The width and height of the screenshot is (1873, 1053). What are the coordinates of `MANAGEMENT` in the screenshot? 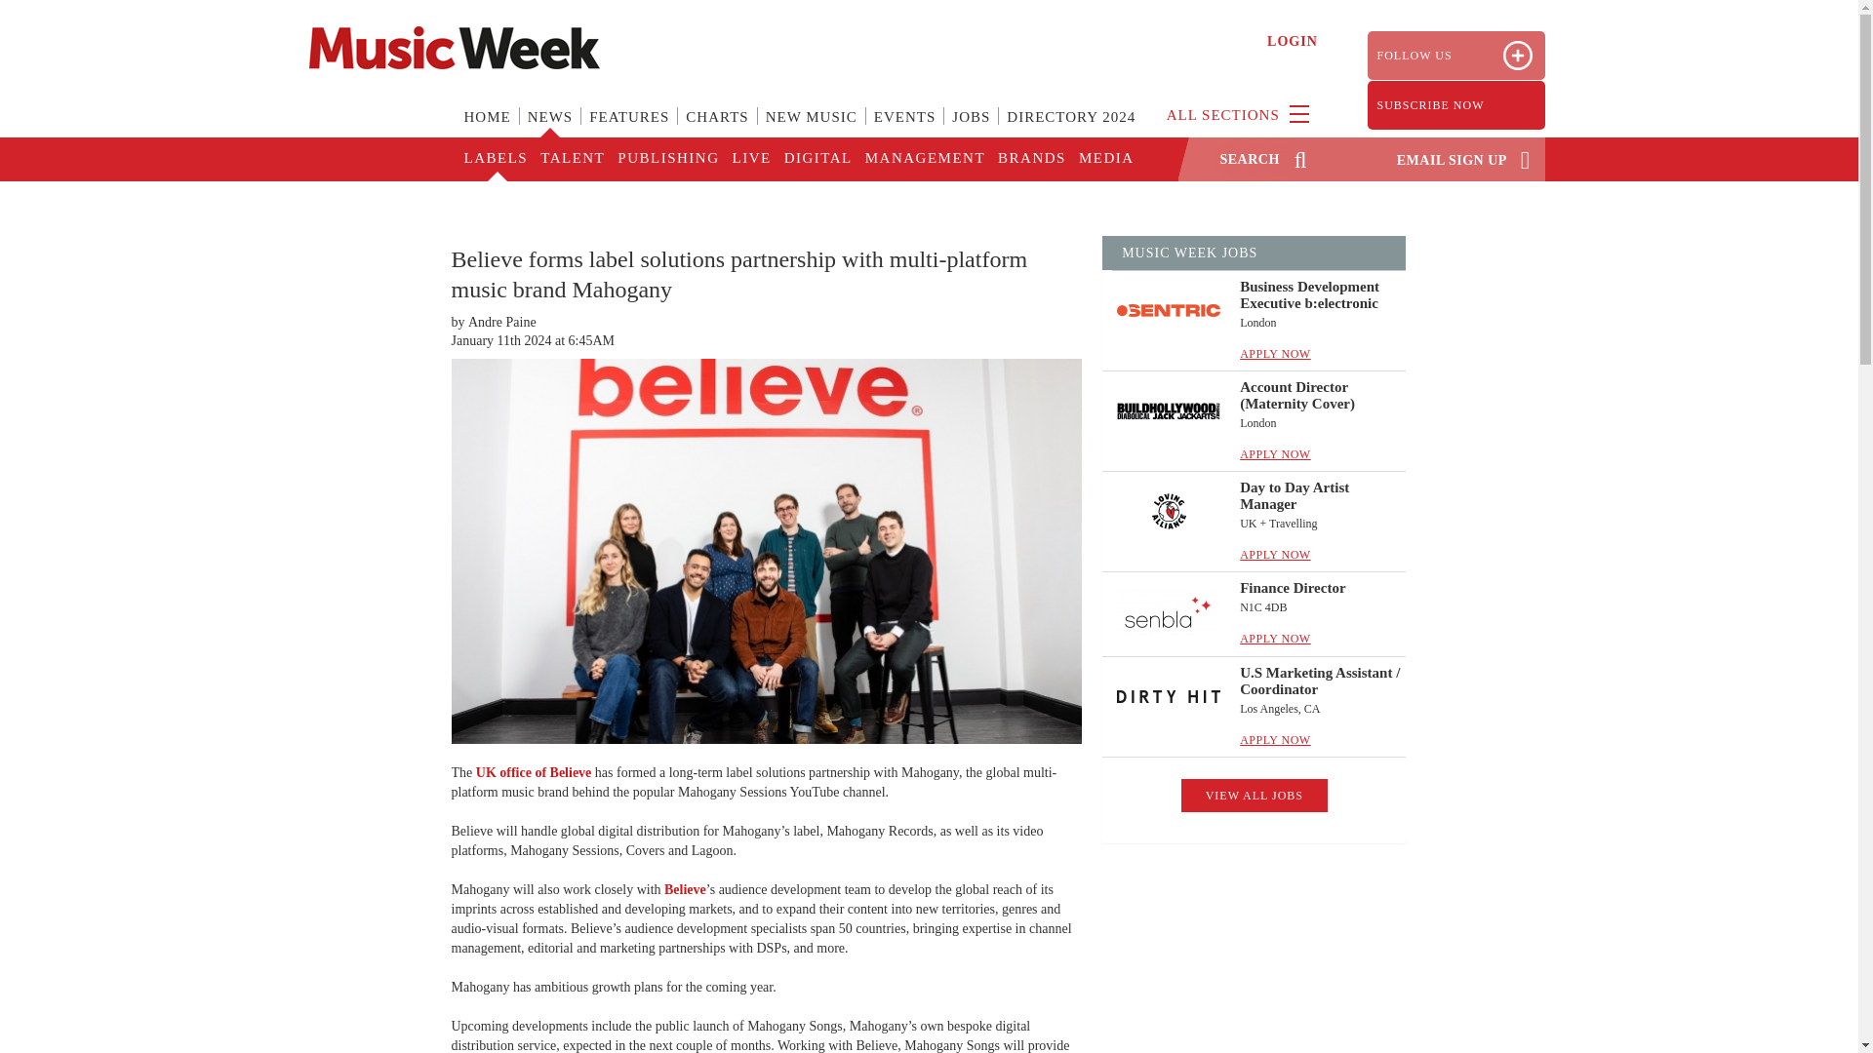 It's located at (924, 159).